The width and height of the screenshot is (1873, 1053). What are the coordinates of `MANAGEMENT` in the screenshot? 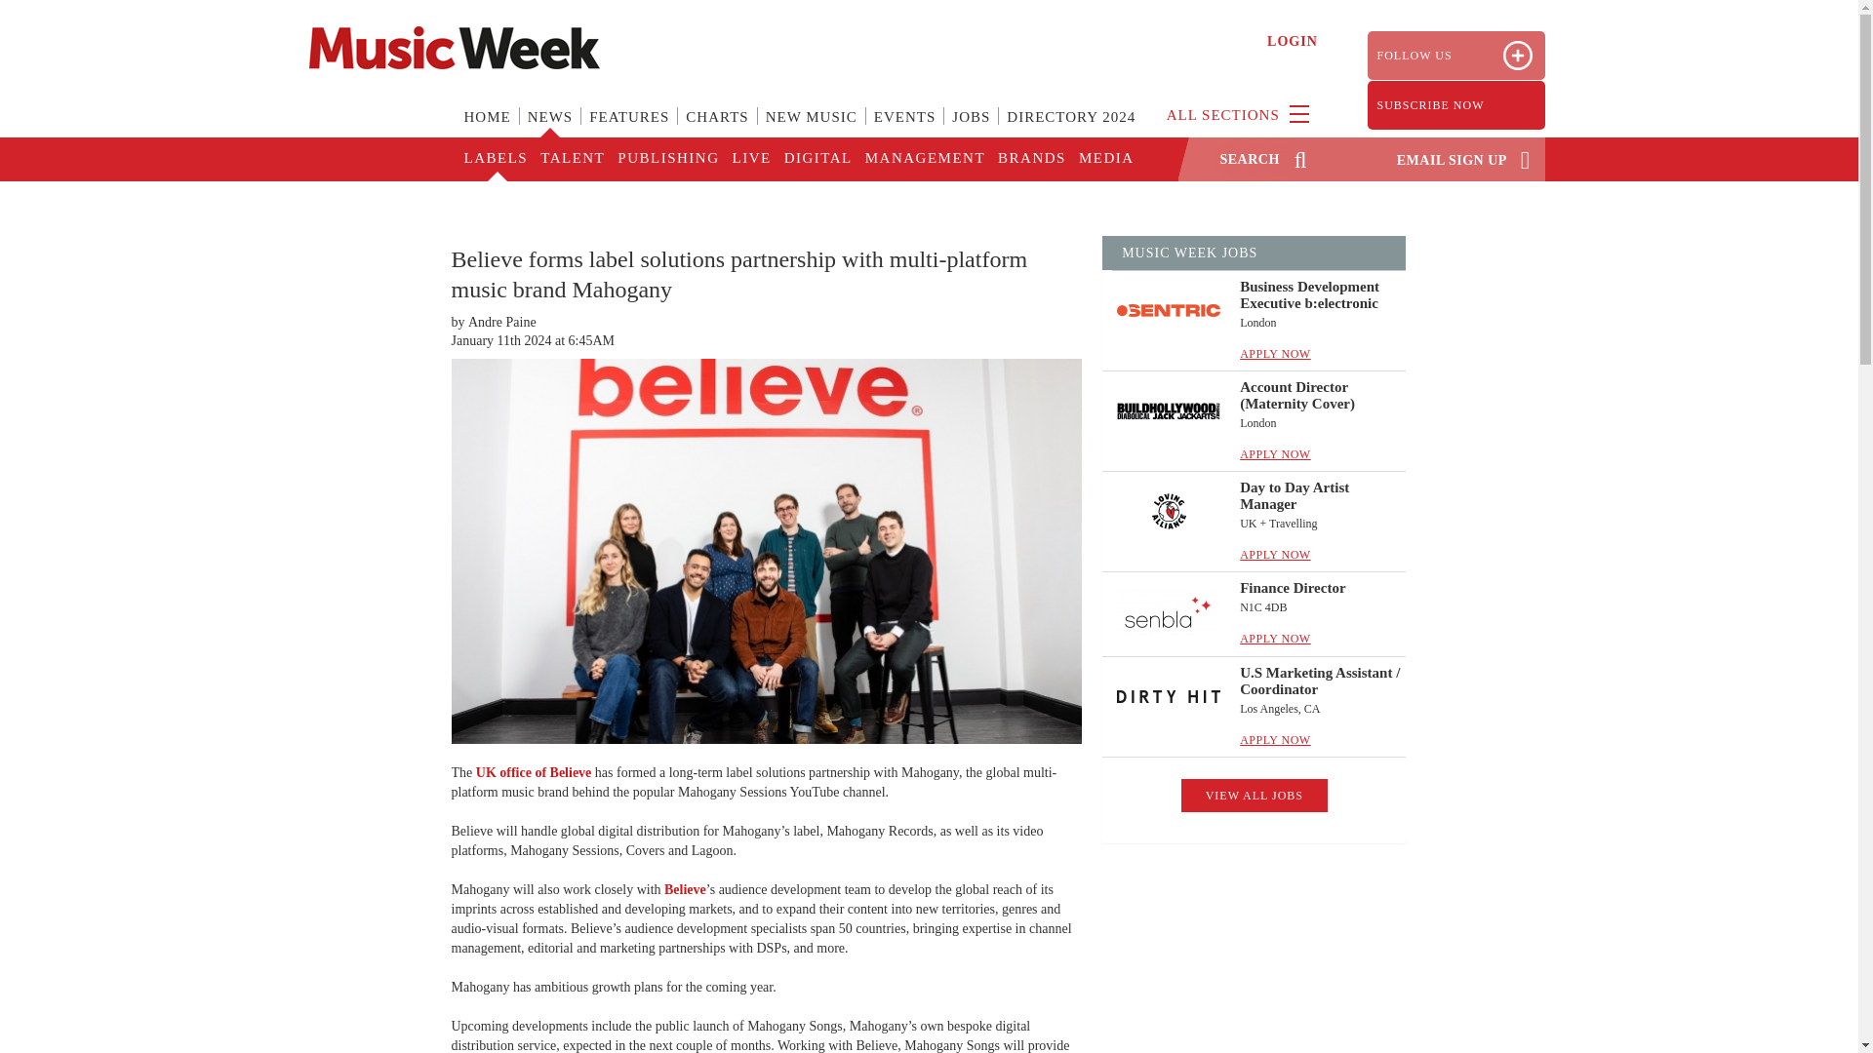 It's located at (924, 159).